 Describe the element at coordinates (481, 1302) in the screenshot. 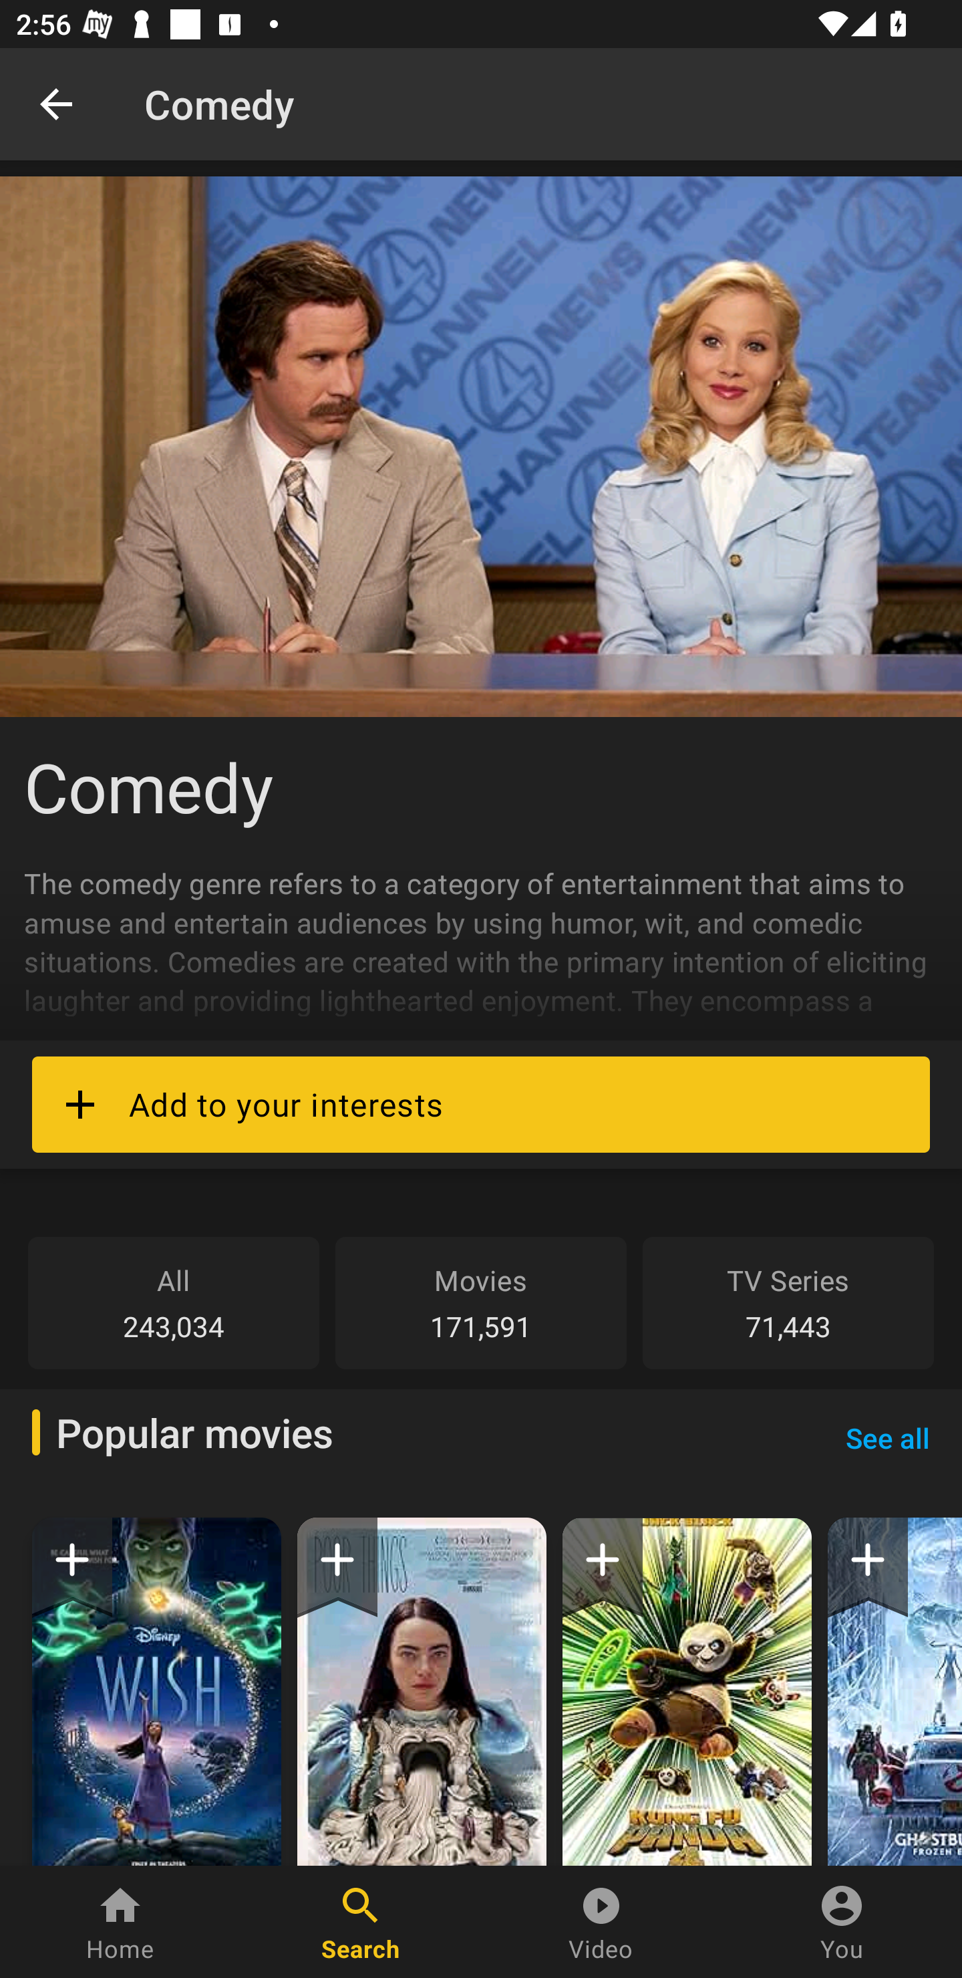

I see `Movies 171,591` at that location.